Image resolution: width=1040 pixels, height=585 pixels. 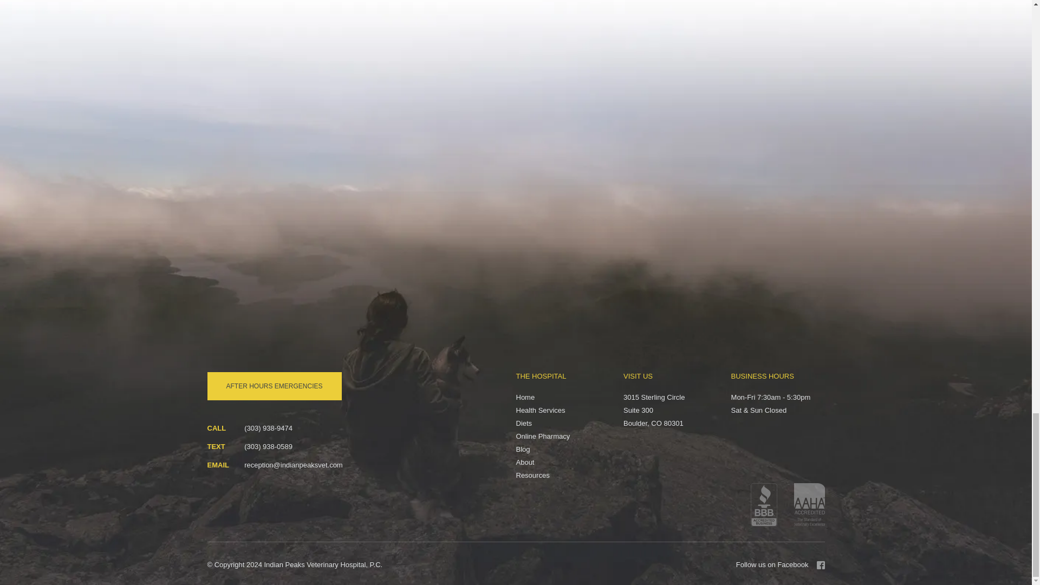 I want to click on Resources, so click(x=532, y=476).